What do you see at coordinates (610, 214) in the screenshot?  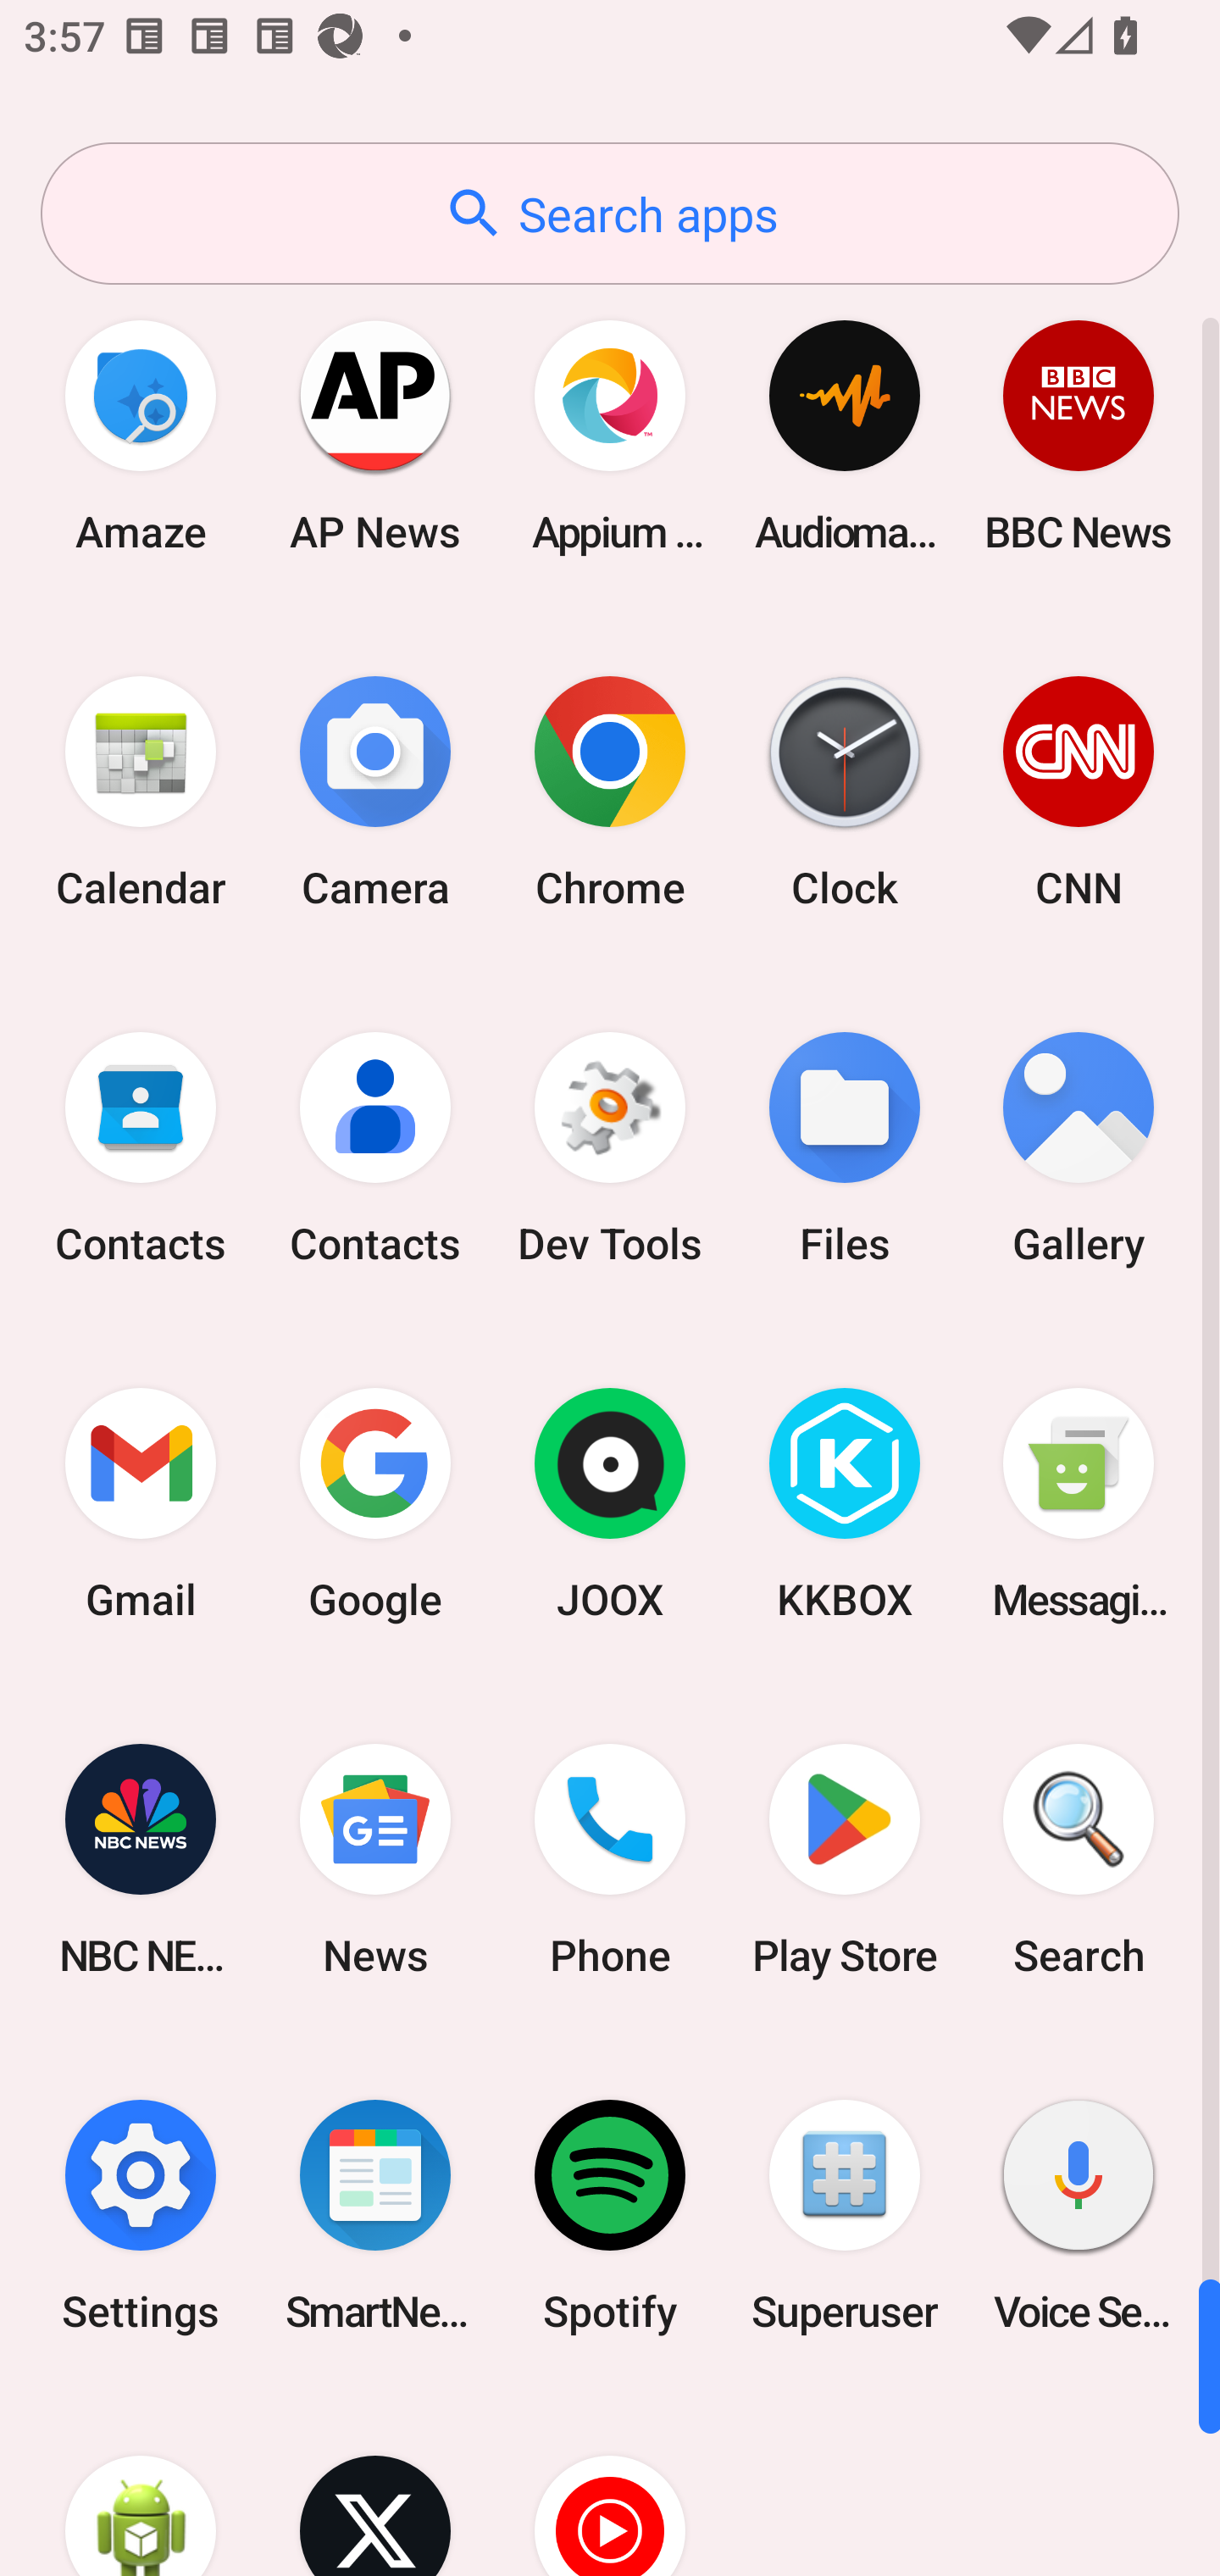 I see `  Search apps` at bounding box center [610, 214].